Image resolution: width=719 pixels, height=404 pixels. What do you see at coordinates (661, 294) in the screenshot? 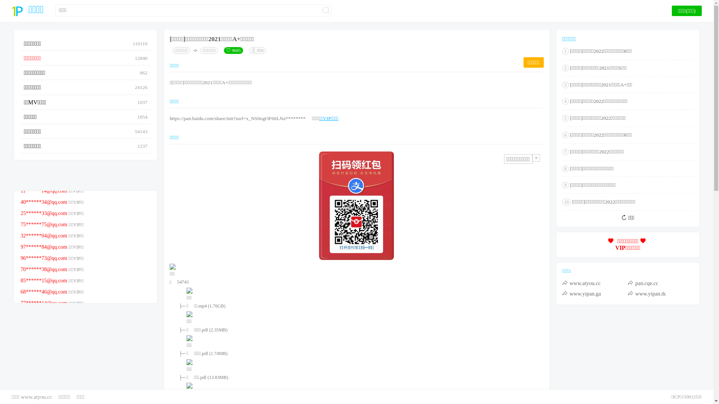
I see `www.yipan.tk` at bounding box center [661, 294].